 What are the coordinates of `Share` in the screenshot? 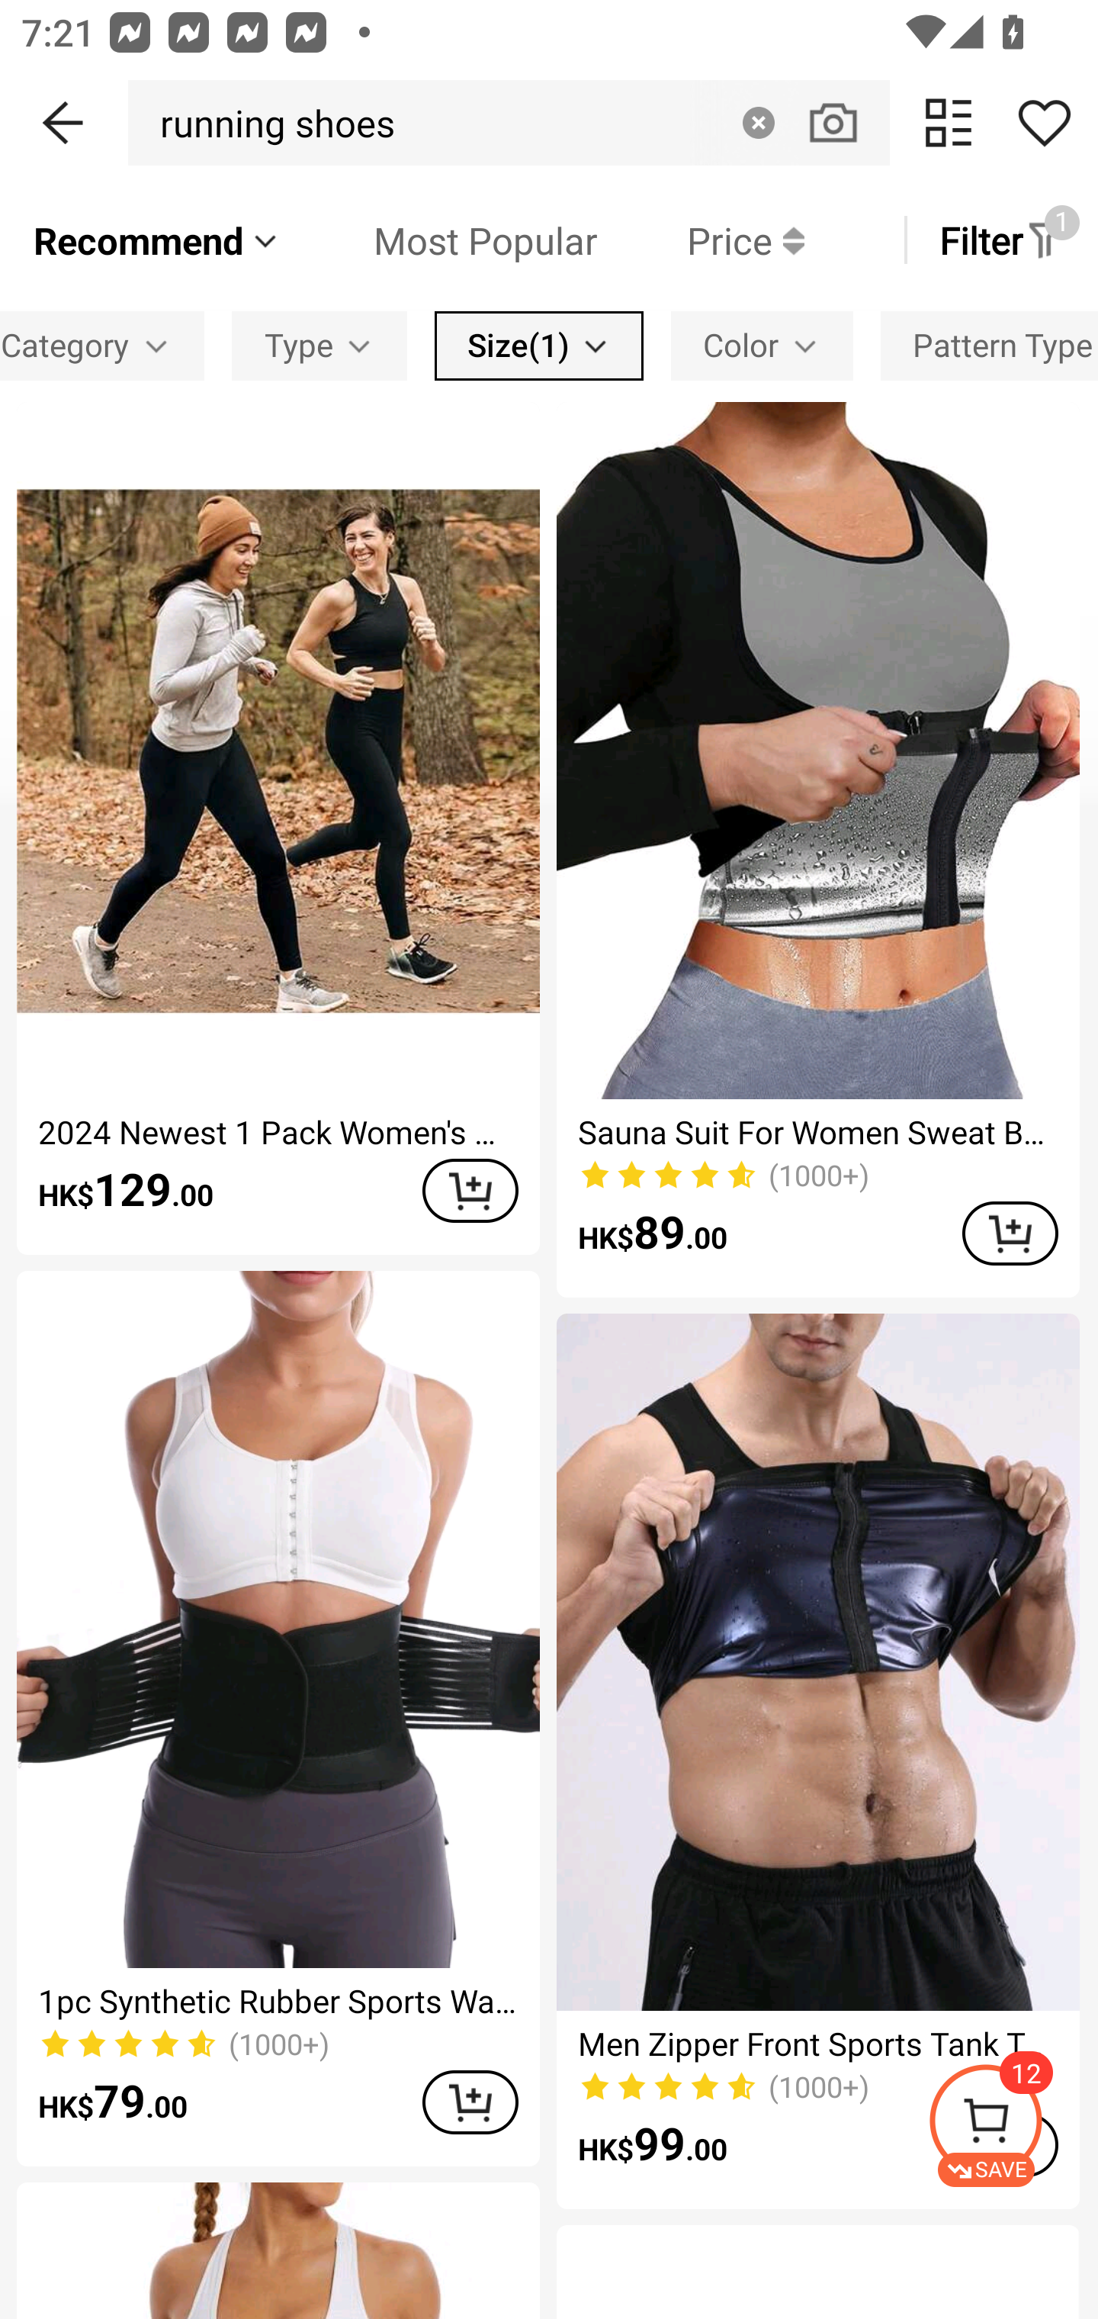 It's located at (1044, 122).